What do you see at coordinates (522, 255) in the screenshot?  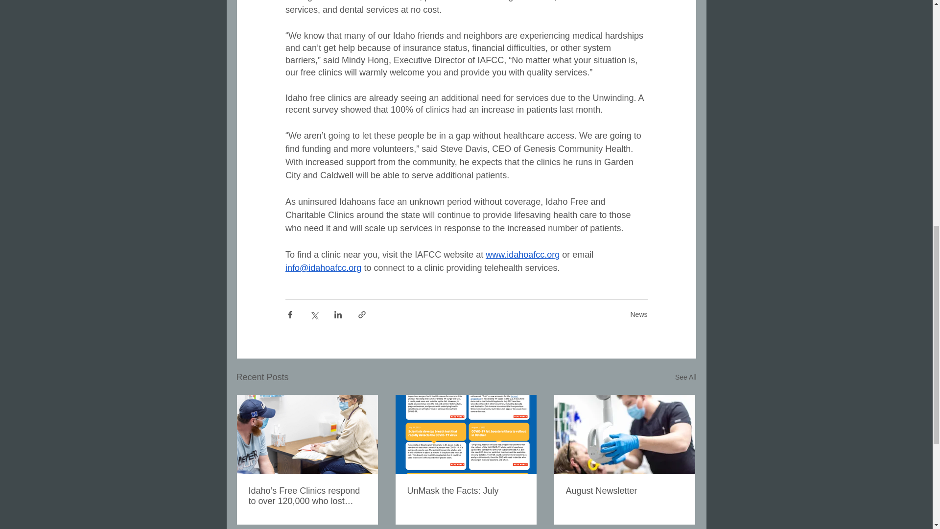 I see `www.idahoafcc.org` at bounding box center [522, 255].